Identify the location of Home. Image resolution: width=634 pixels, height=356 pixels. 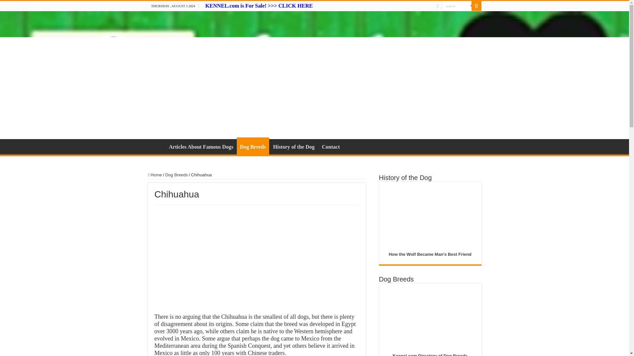
(156, 146).